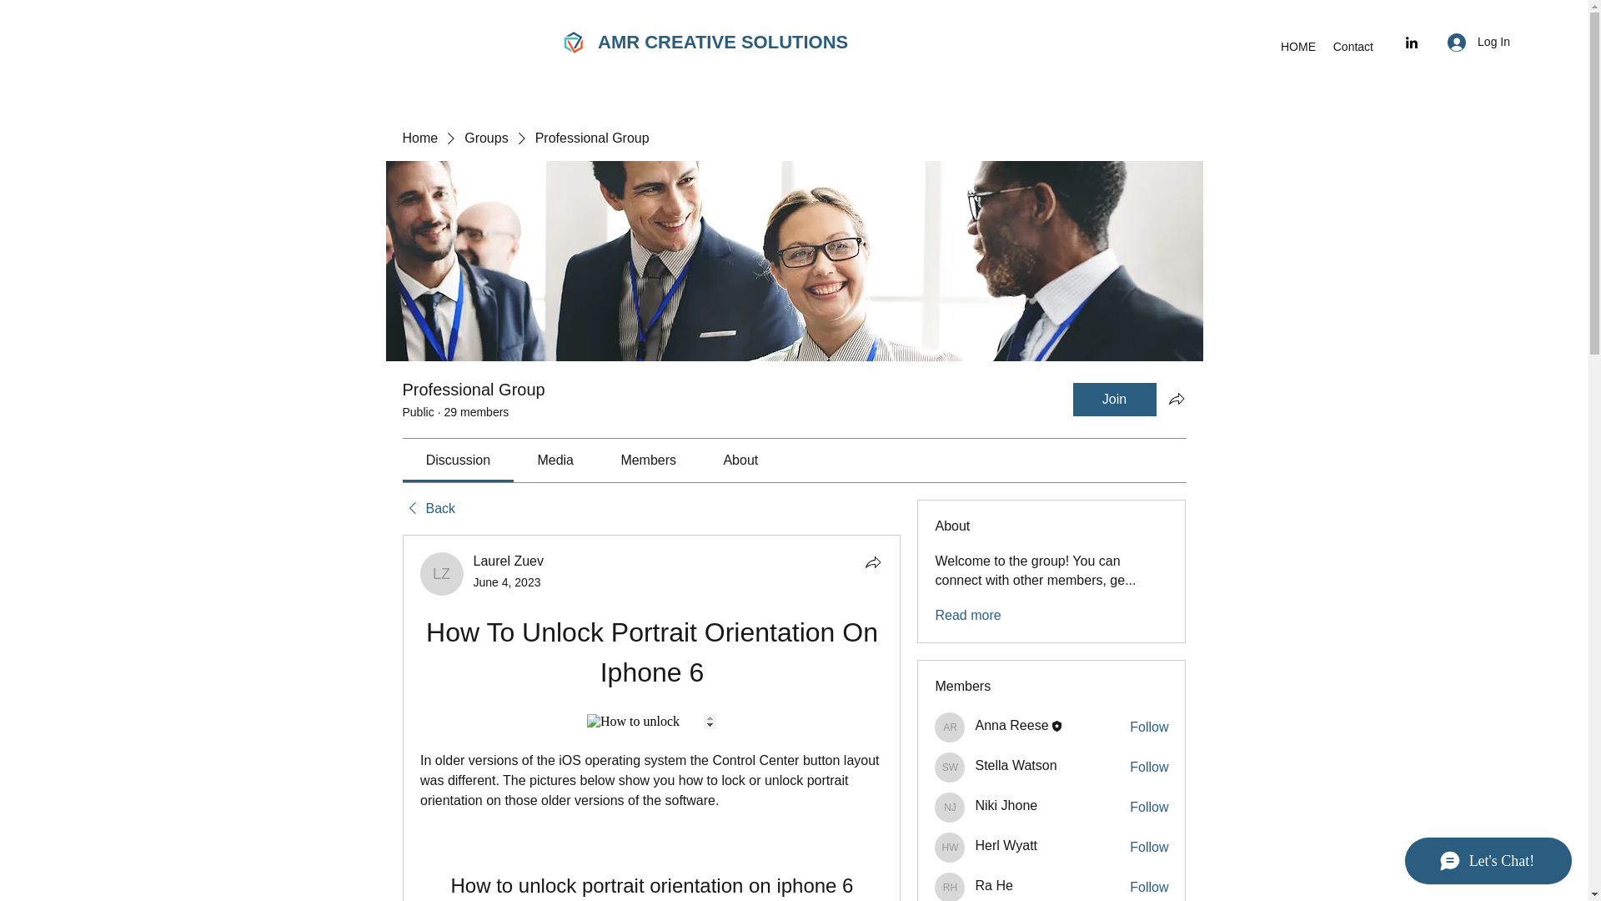 The width and height of the screenshot is (1601, 901). Describe the element at coordinates (1011, 725) in the screenshot. I see `Anna Reese` at that location.